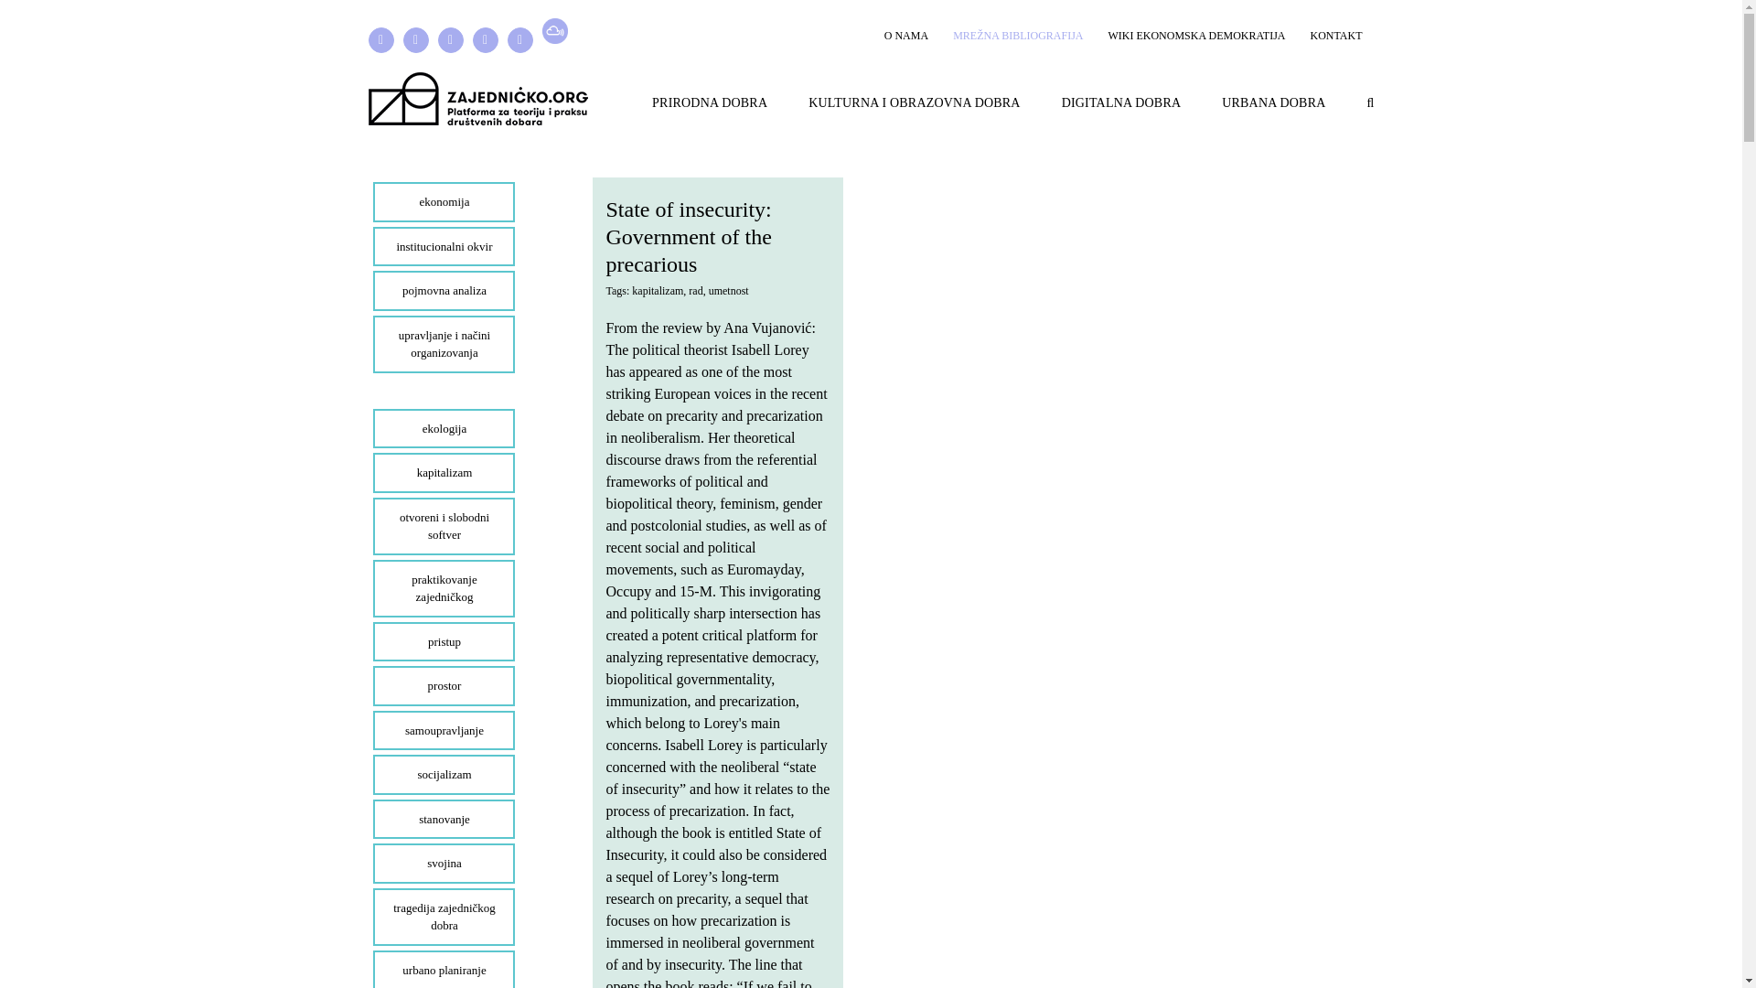  What do you see at coordinates (1273, 102) in the screenshot?
I see `URBANA DOBRA` at bounding box center [1273, 102].